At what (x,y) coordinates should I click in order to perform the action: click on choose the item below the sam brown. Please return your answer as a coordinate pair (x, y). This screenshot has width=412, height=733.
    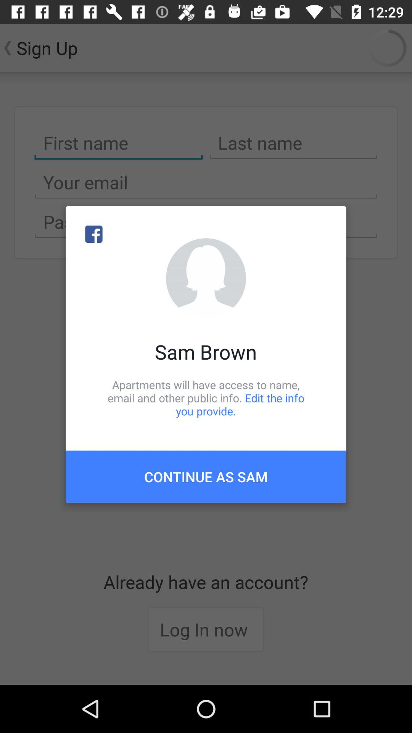
    Looking at the image, I should click on (206, 398).